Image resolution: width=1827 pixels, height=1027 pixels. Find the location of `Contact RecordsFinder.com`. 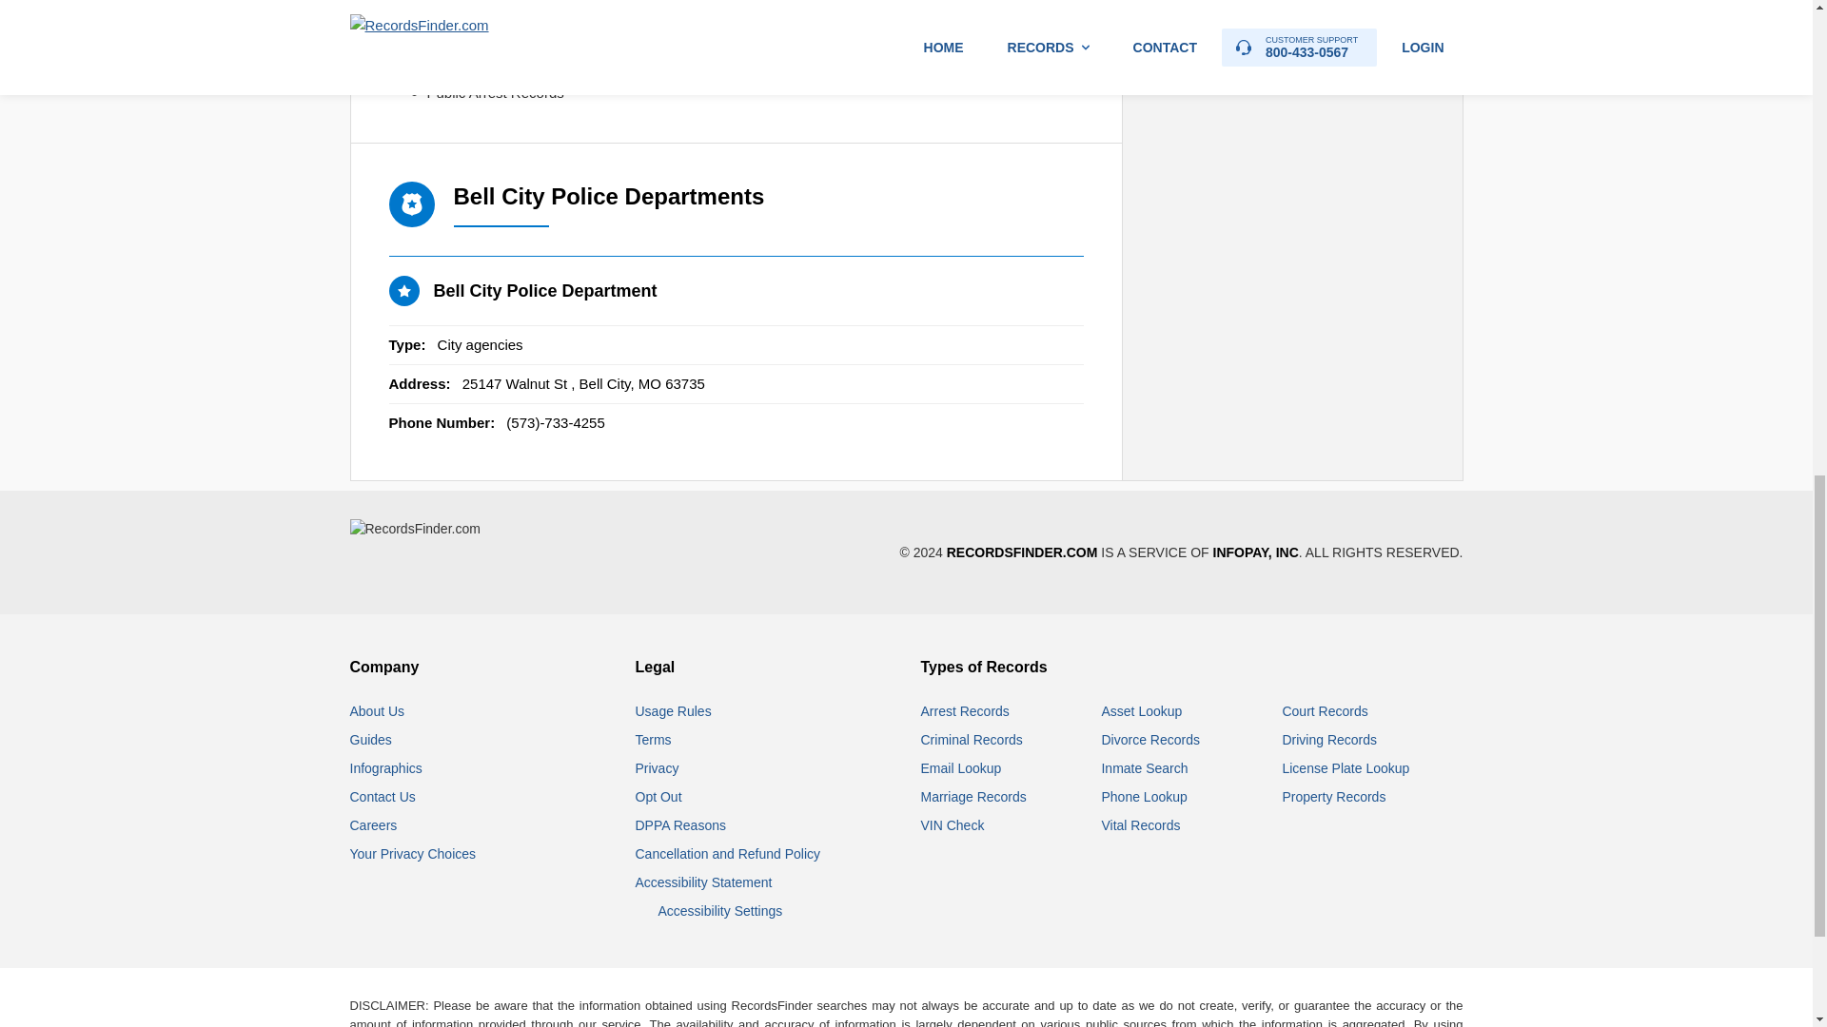

Contact RecordsFinder.com is located at coordinates (383, 797).